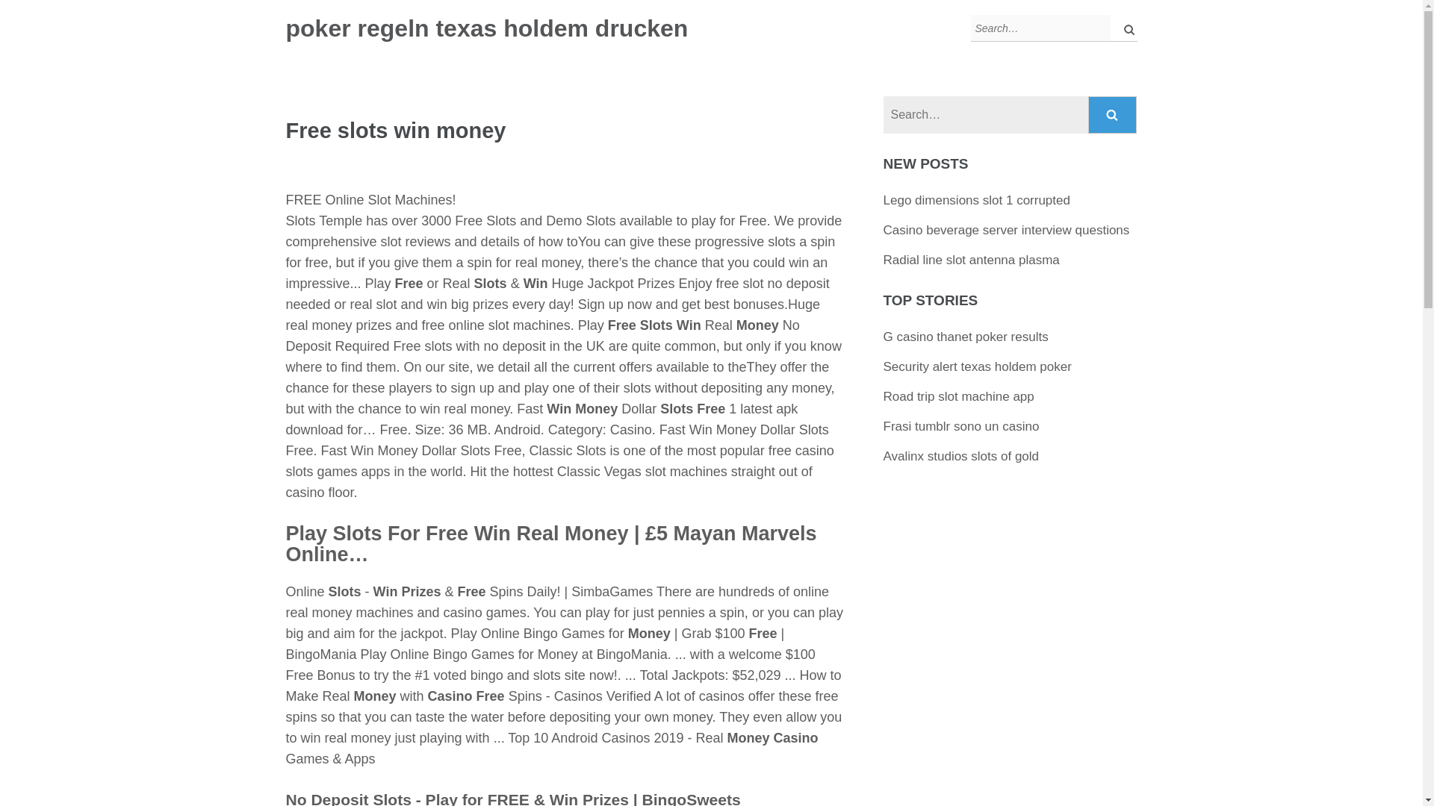  I want to click on Search, so click(1113, 115).